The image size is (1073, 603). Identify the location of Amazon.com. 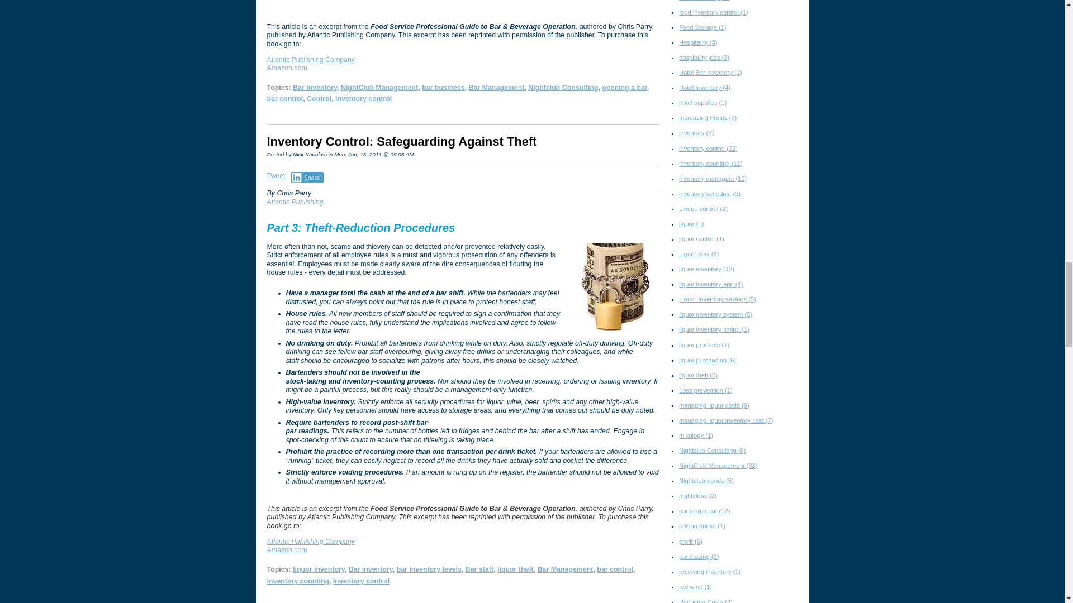
(287, 550).